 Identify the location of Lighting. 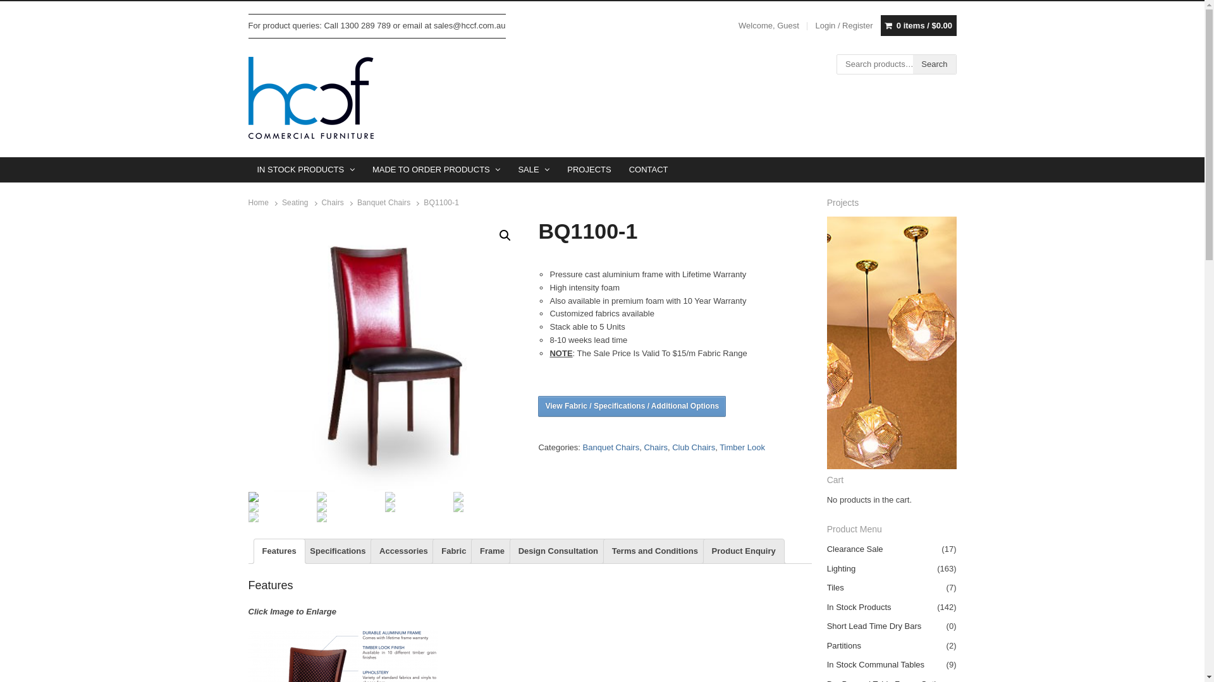
(842, 568).